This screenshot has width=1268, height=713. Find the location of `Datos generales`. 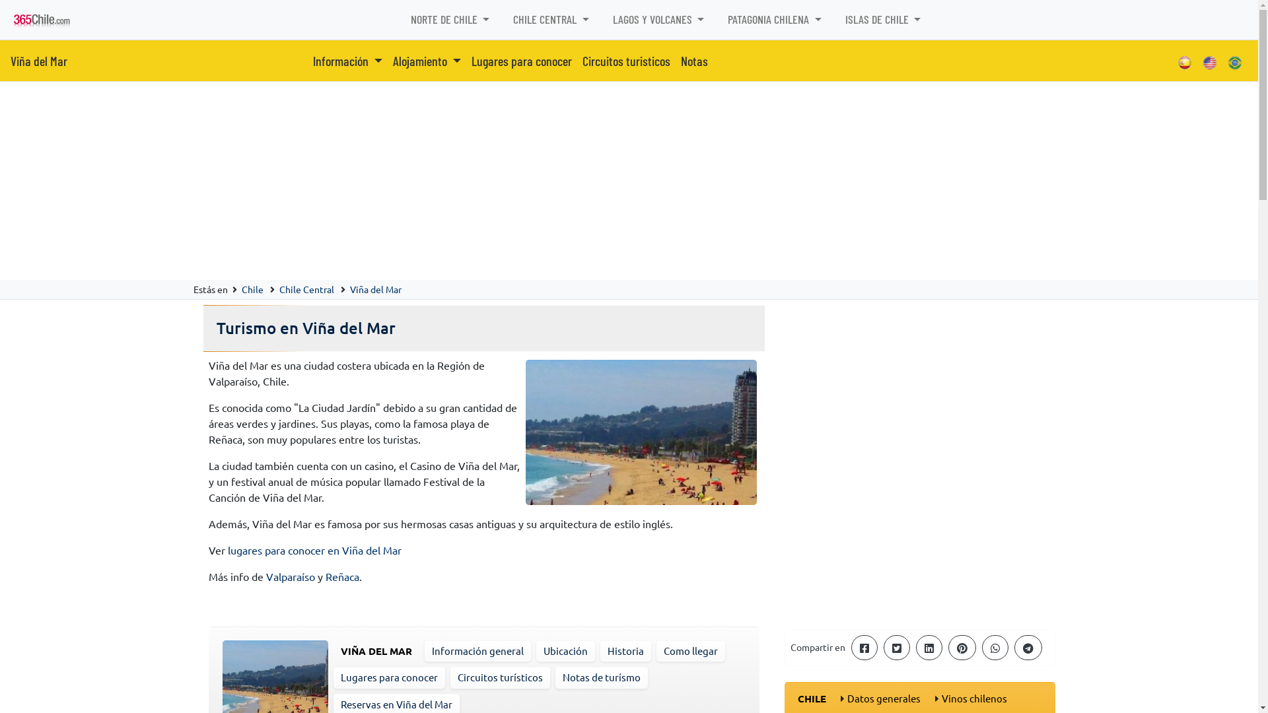

Datos generales is located at coordinates (884, 698).